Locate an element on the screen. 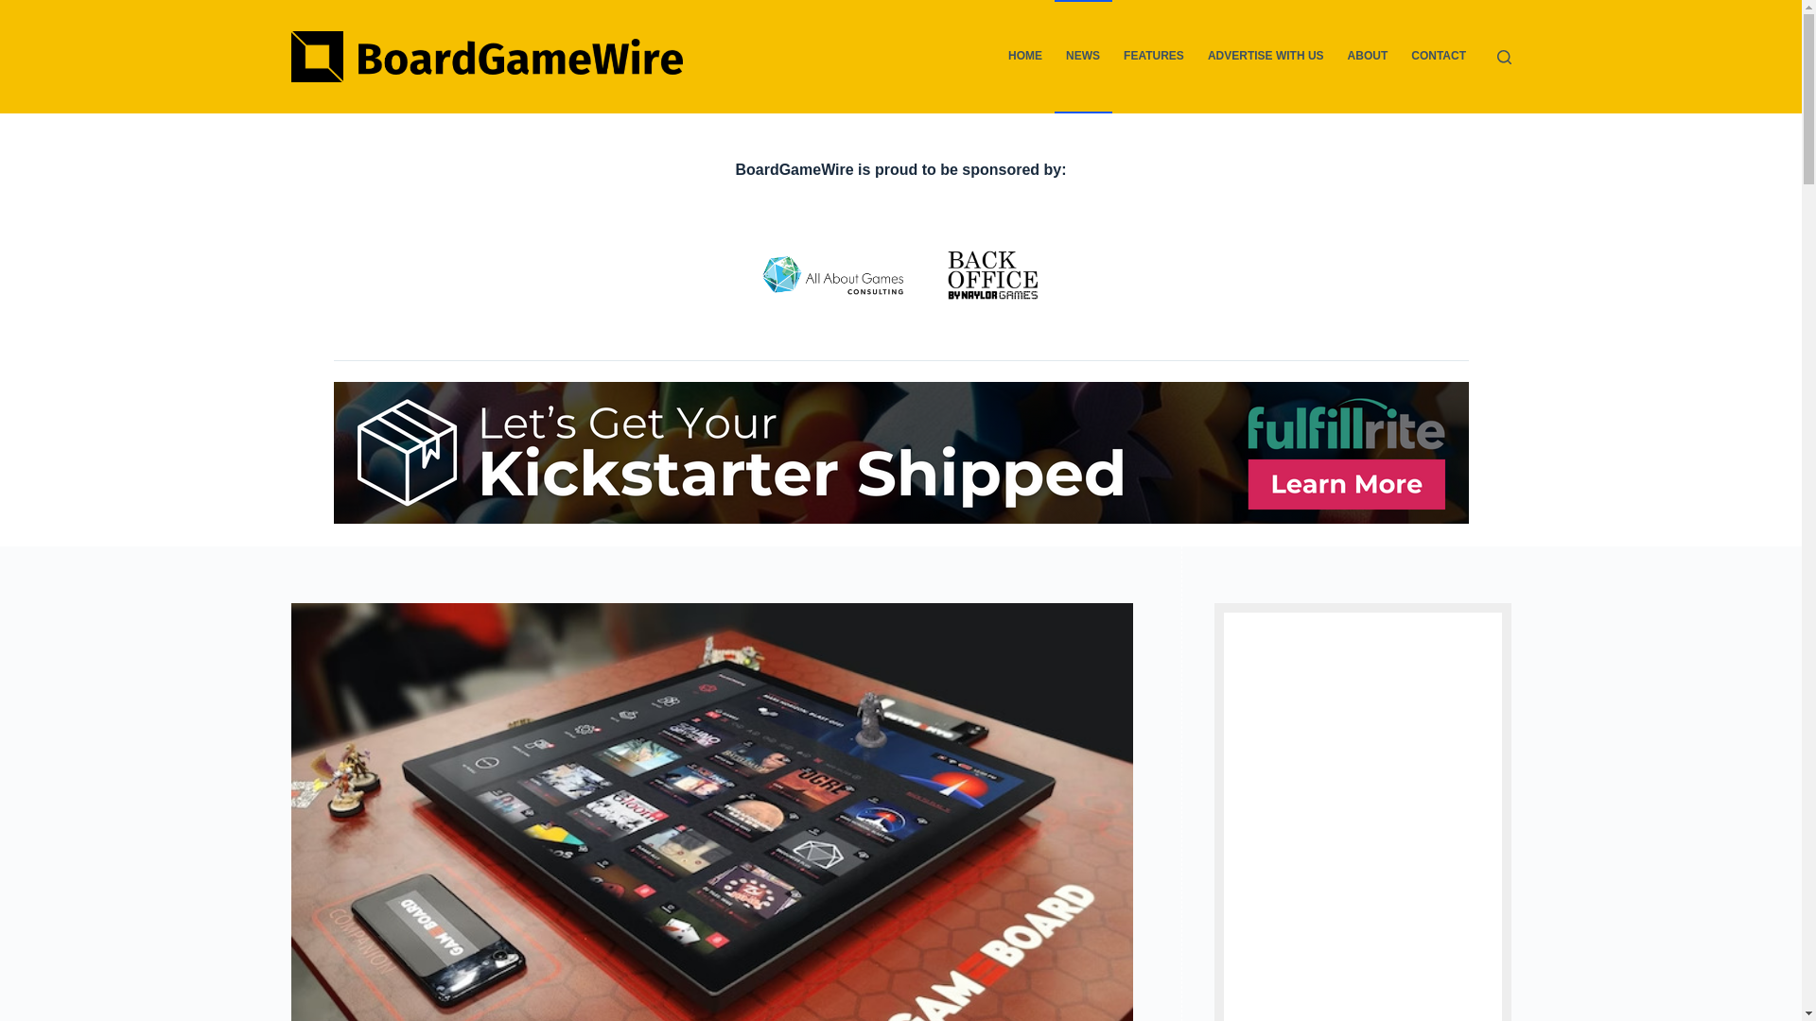 The height and width of the screenshot is (1021, 1816). ADVERTISE WITH US is located at coordinates (1265, 57).